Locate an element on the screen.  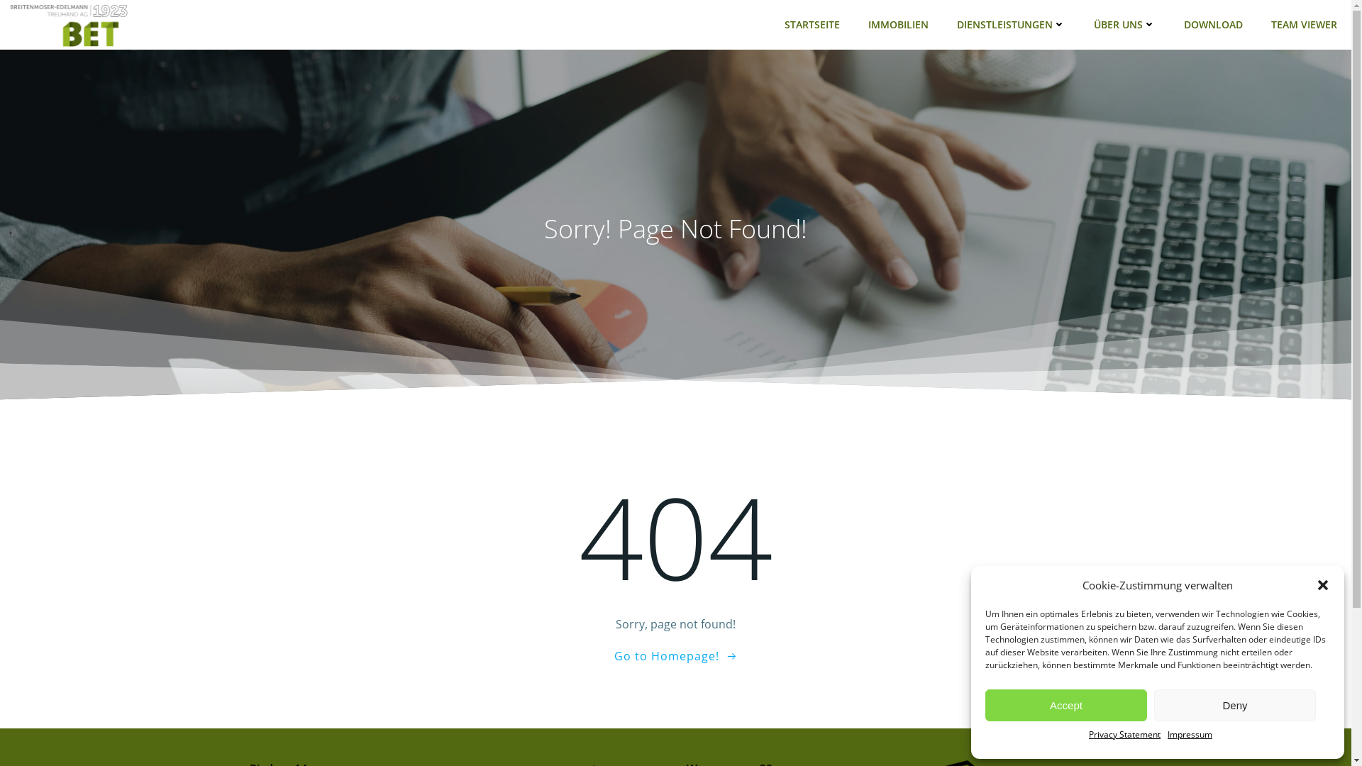
DOWNLOAD is located at coordinates (1213, 24).